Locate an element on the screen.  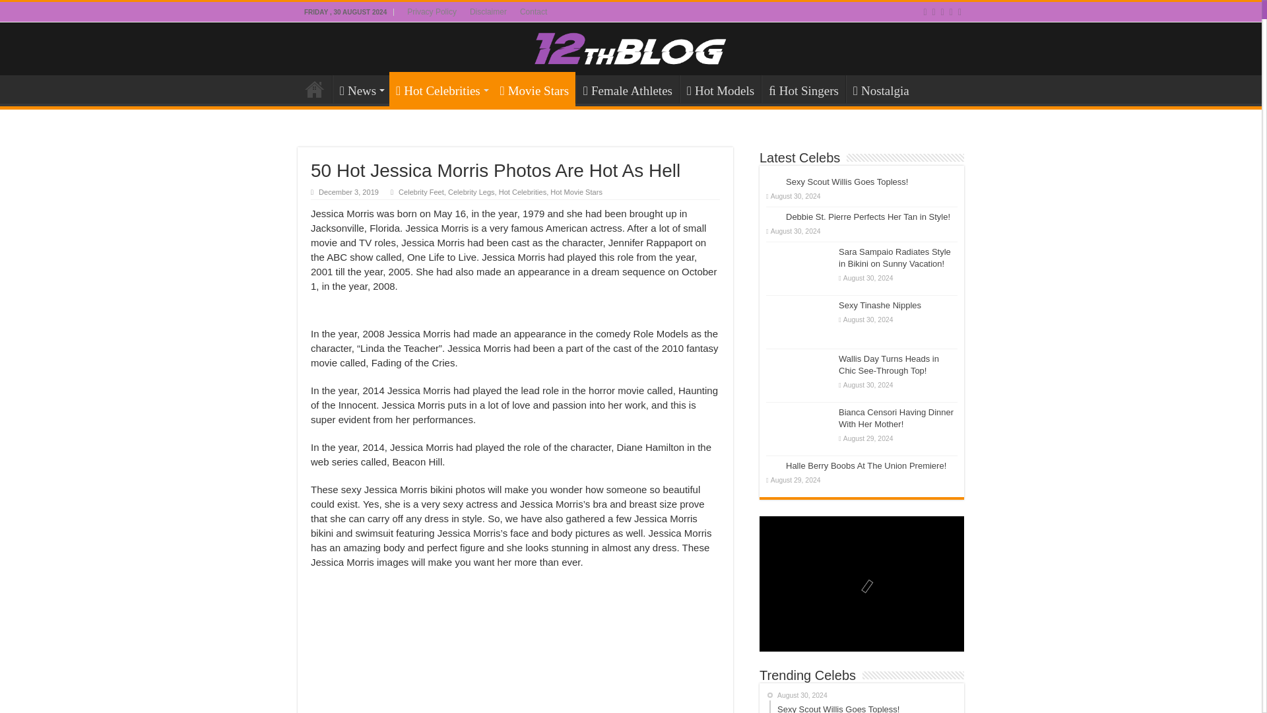
Hot Celebrities is located at coordinates (441, 88).